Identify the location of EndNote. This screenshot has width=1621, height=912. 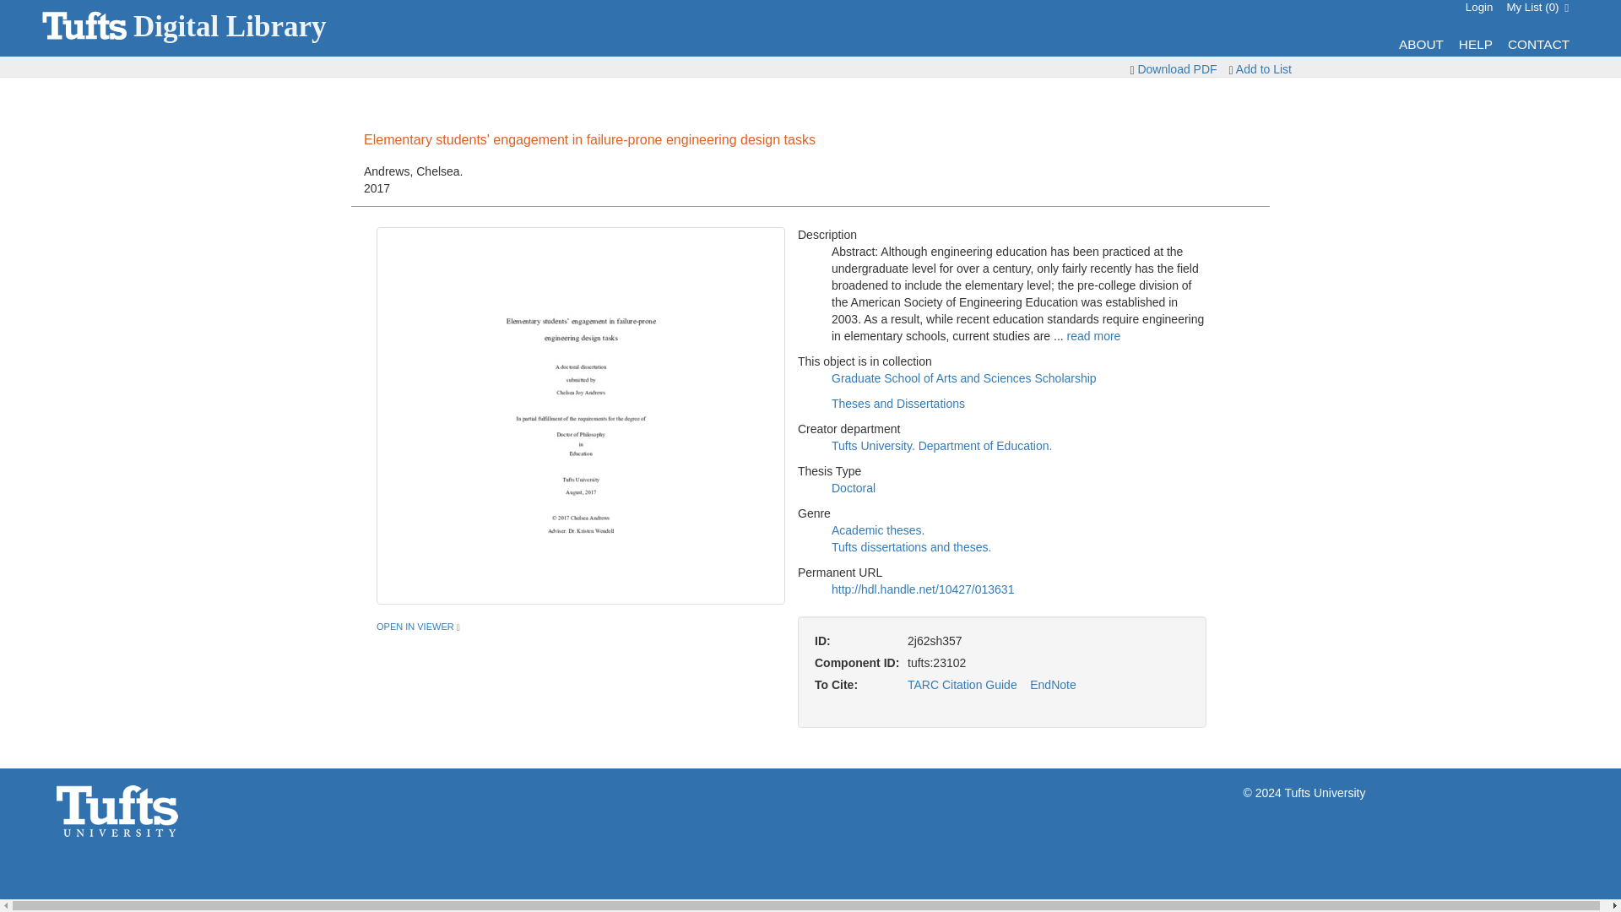
(964, 377).